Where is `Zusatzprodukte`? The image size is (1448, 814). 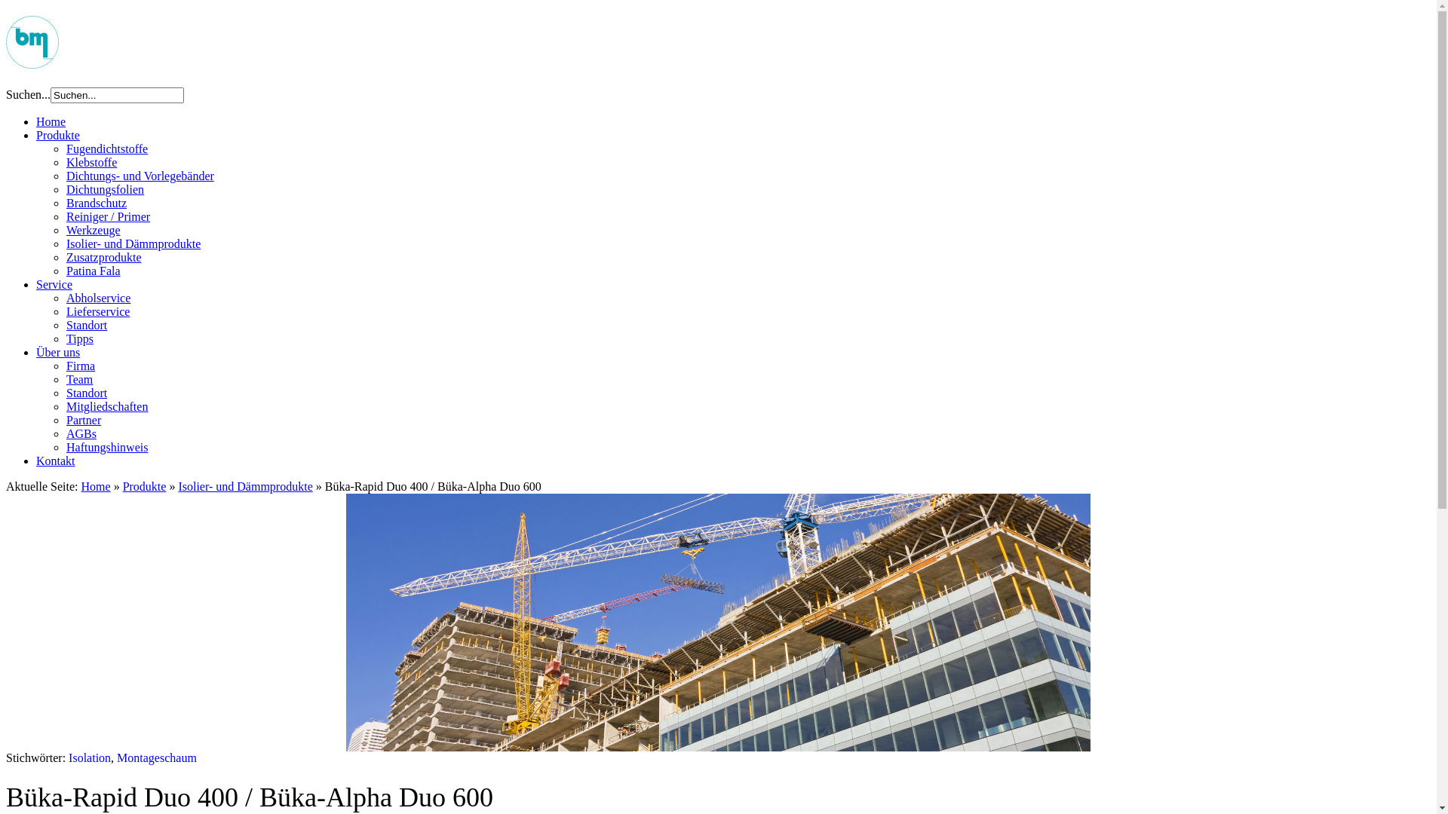 Zusatzprodukte is located at coordinates (104, 258).